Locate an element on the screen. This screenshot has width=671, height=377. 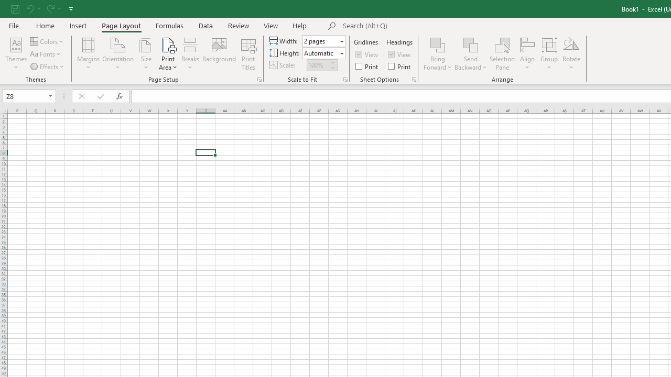
Print Titles is located at coordinates (248, 53).